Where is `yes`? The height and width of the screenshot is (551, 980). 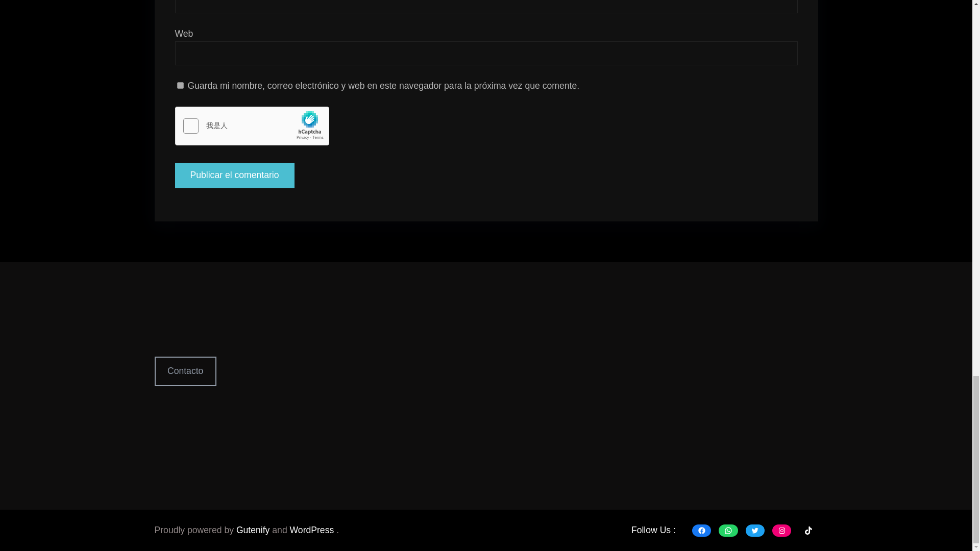 yes is located at coordinates (180, 87).